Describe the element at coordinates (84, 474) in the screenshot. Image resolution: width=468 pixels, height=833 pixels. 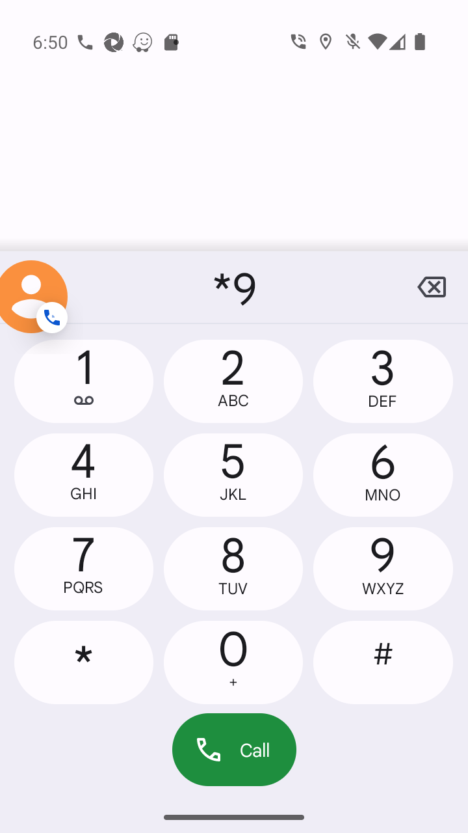
I see `4,GHI 4 GHI` at that location.